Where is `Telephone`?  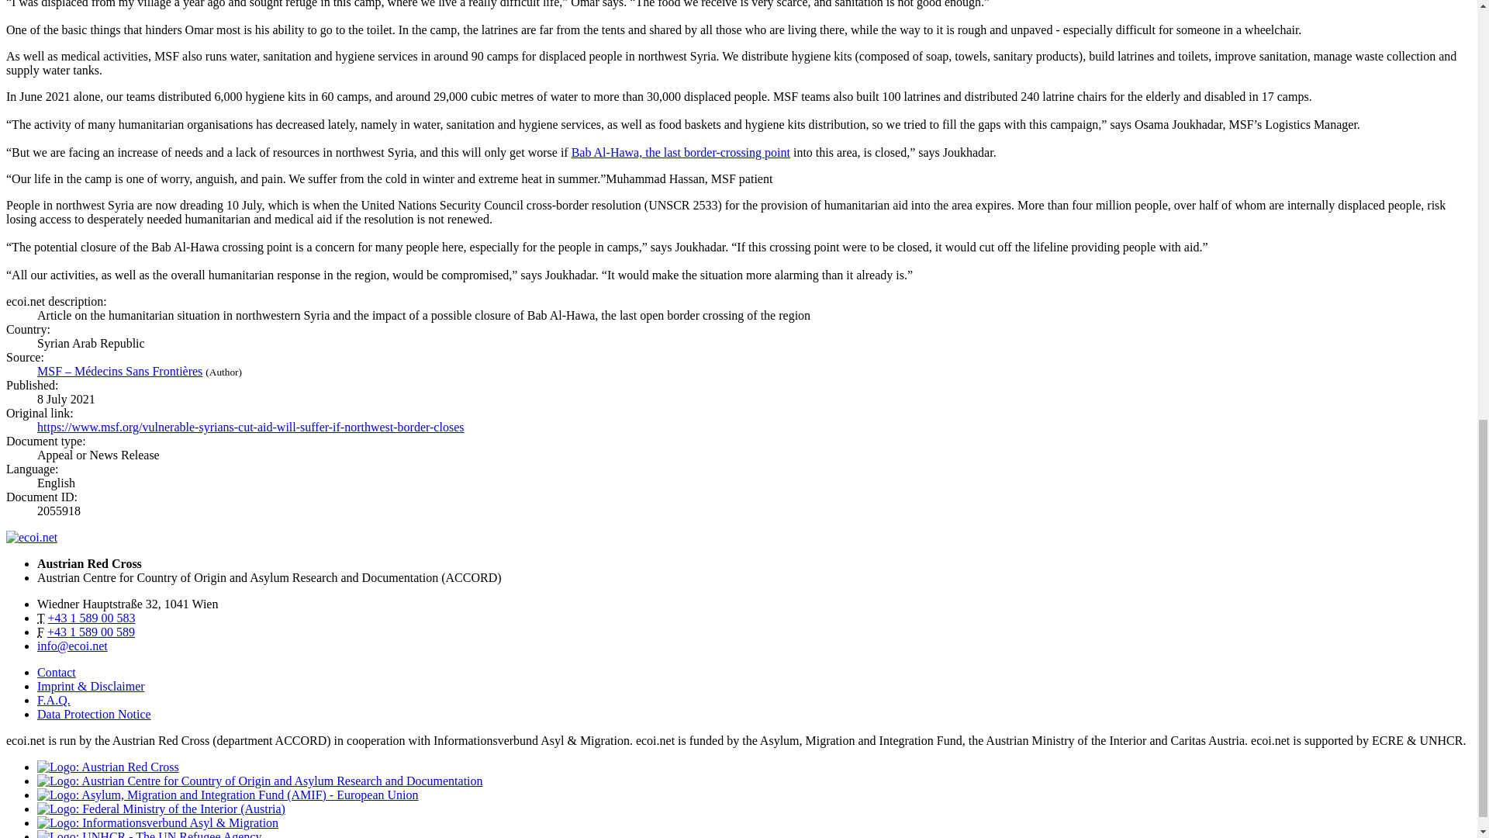
Telephone is located at coordinates (92, 618).